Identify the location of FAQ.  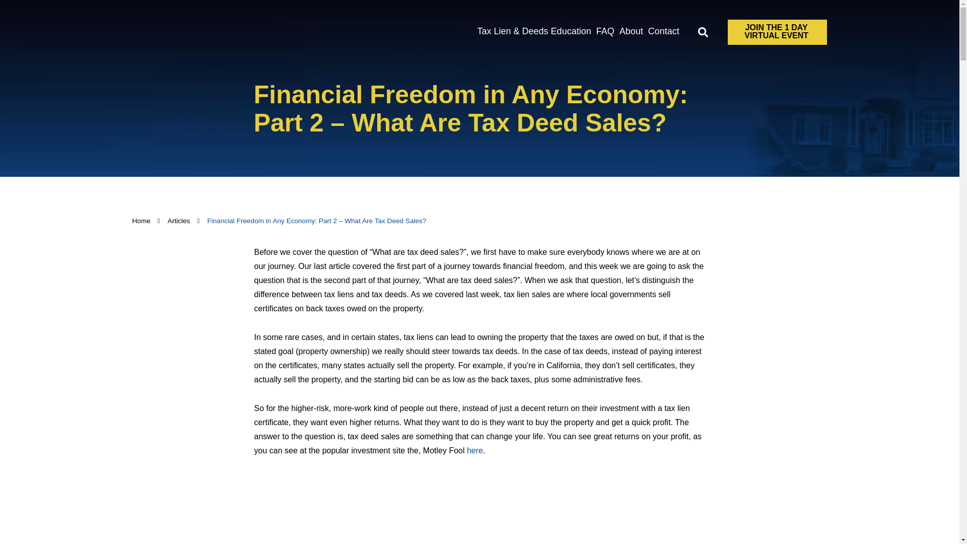
(605, 31).